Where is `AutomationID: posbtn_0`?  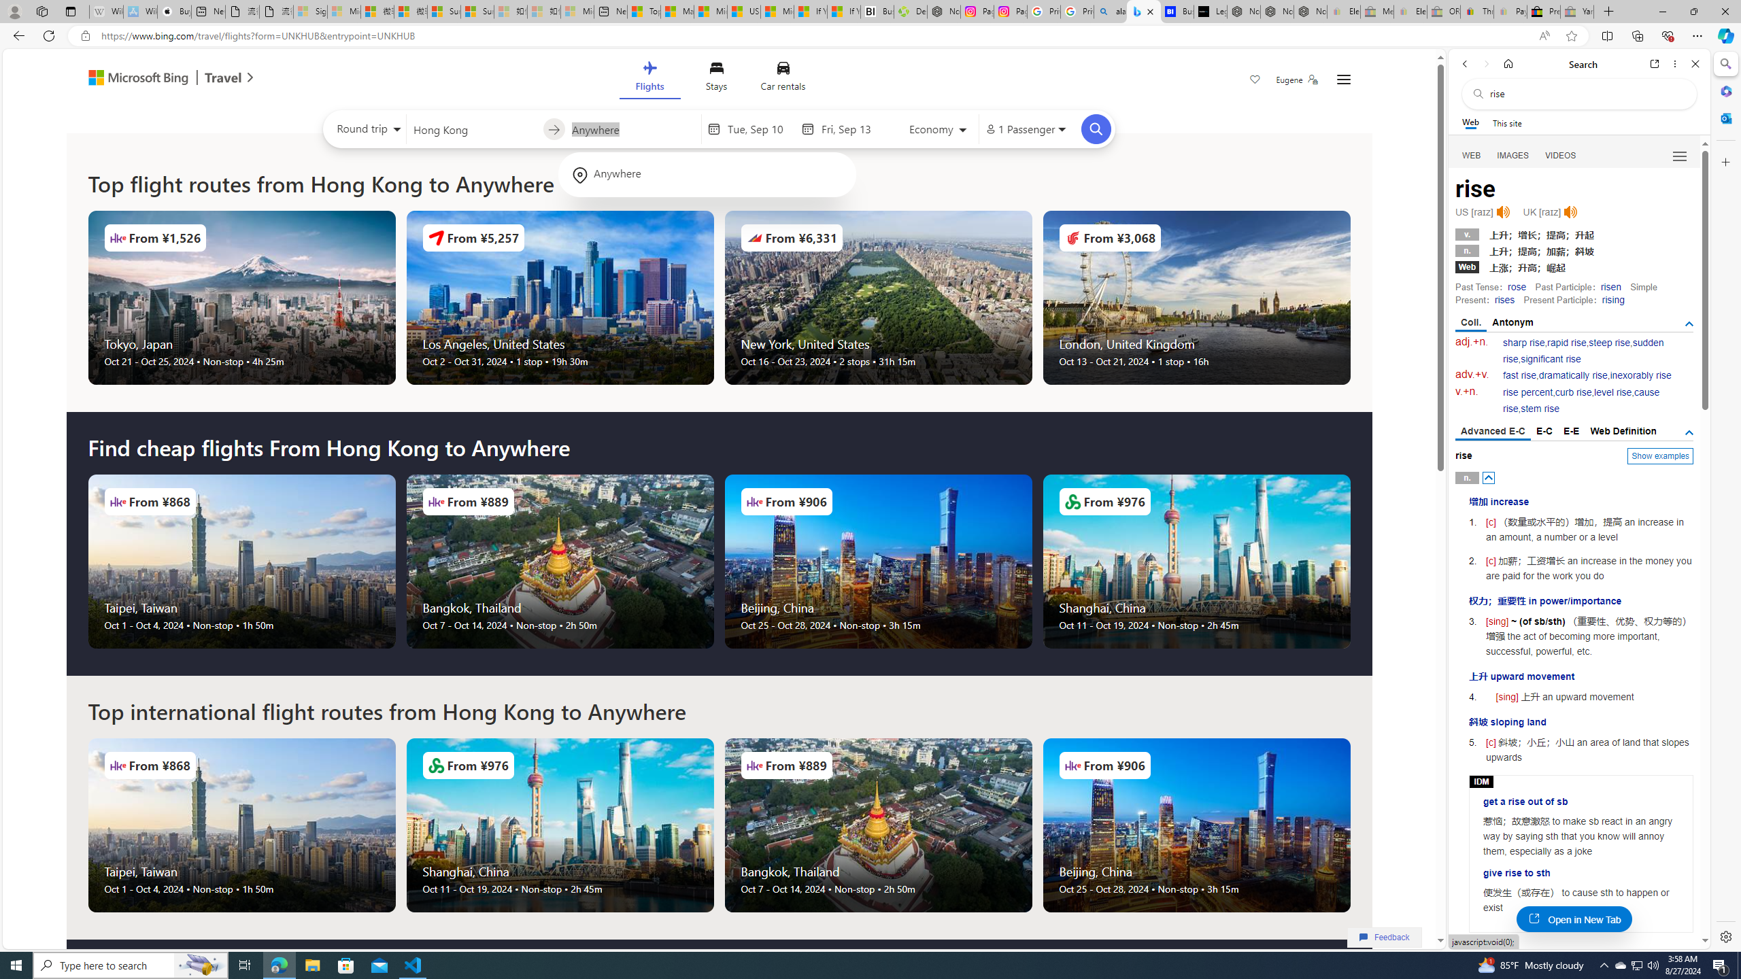
AutomationID: posbtn_0 is located at coordinates (1489, 477).